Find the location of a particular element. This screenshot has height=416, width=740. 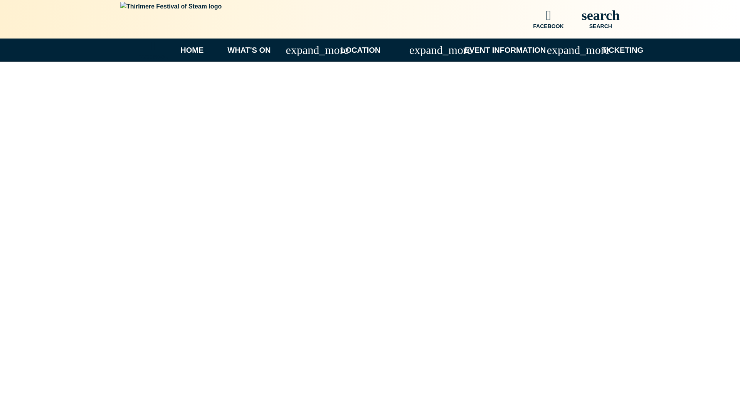

WHAT'S ON is located at coordinates (266, 50).